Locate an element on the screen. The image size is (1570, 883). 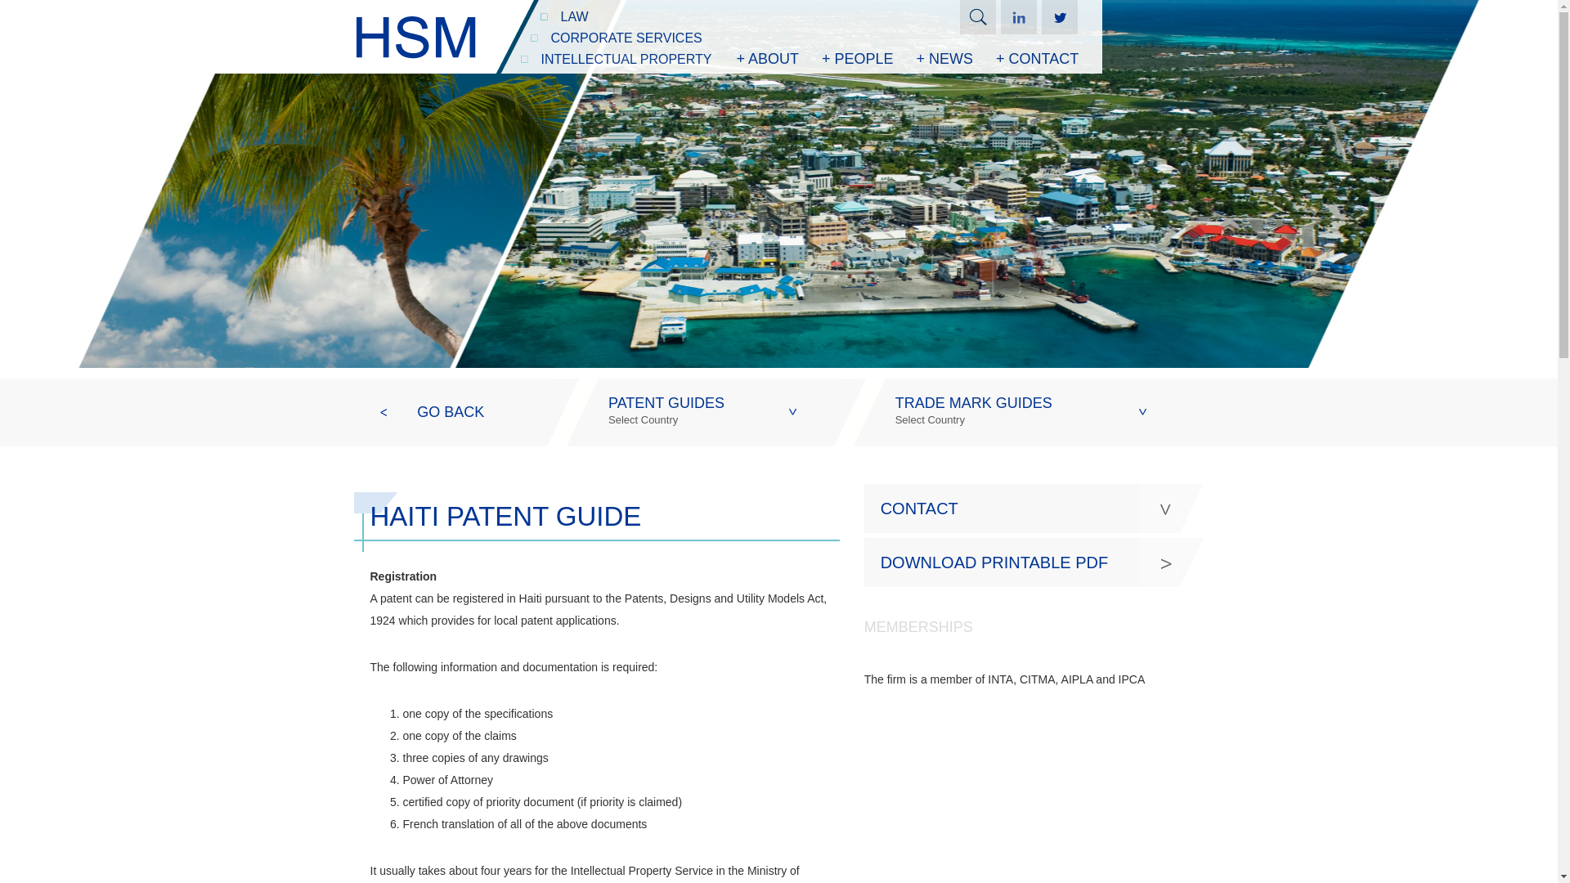
CORPORATE SERVICES is located at coordinates (631, 38).